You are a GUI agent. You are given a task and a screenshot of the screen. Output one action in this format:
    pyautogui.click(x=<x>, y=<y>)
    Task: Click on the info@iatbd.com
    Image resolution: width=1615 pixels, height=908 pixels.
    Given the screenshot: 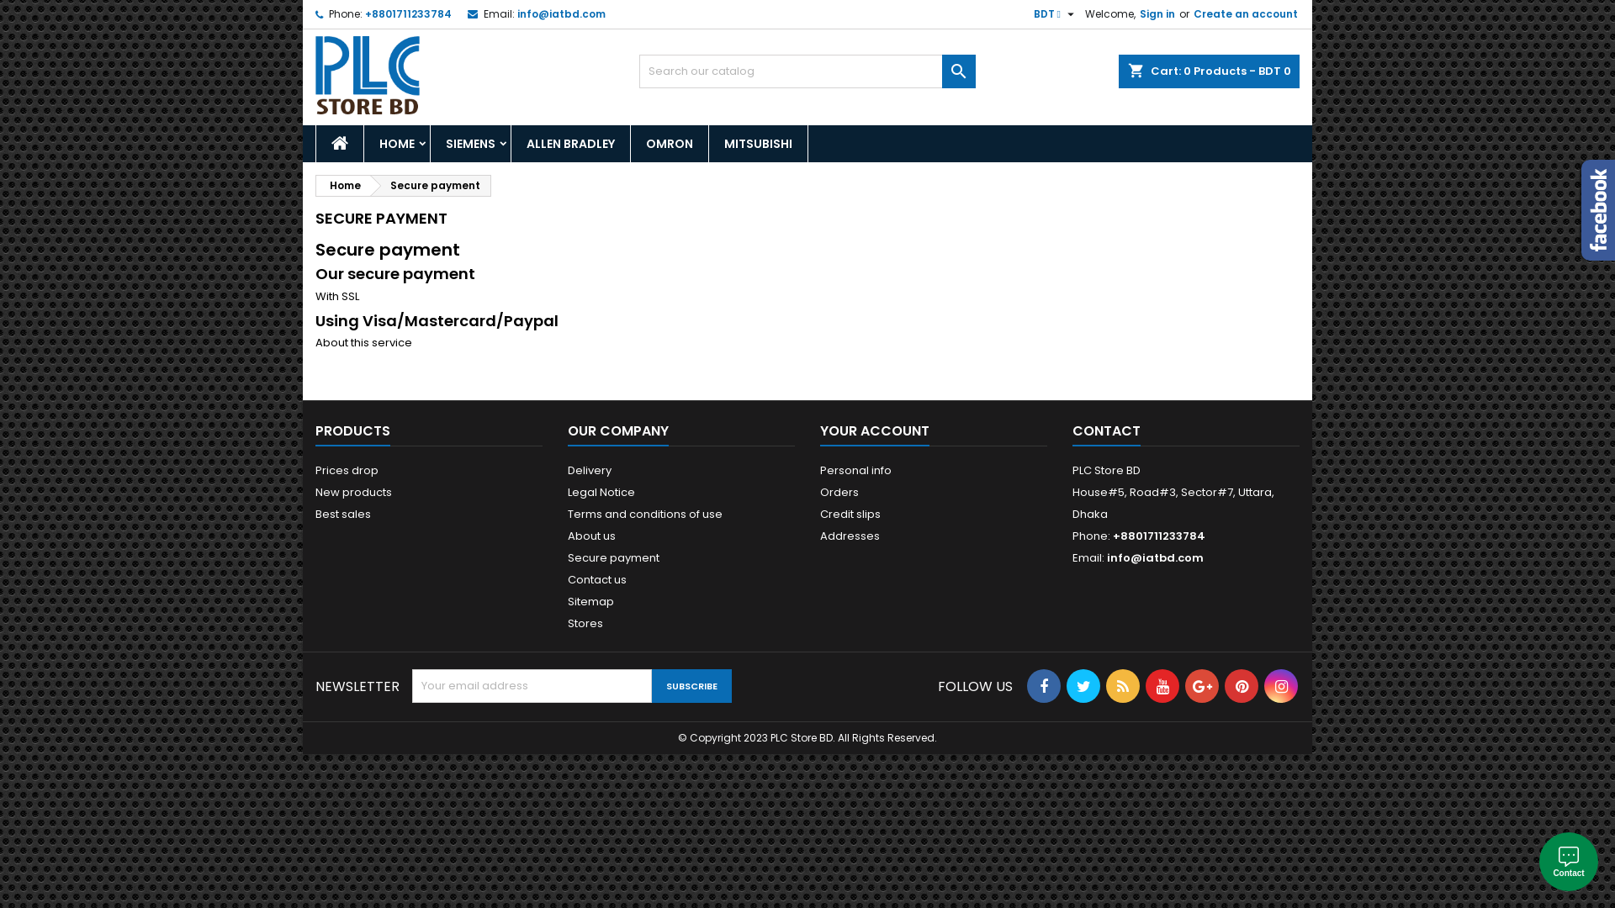 What is the action you would take?
    pyautogui.click(x=1156, y=558)
    